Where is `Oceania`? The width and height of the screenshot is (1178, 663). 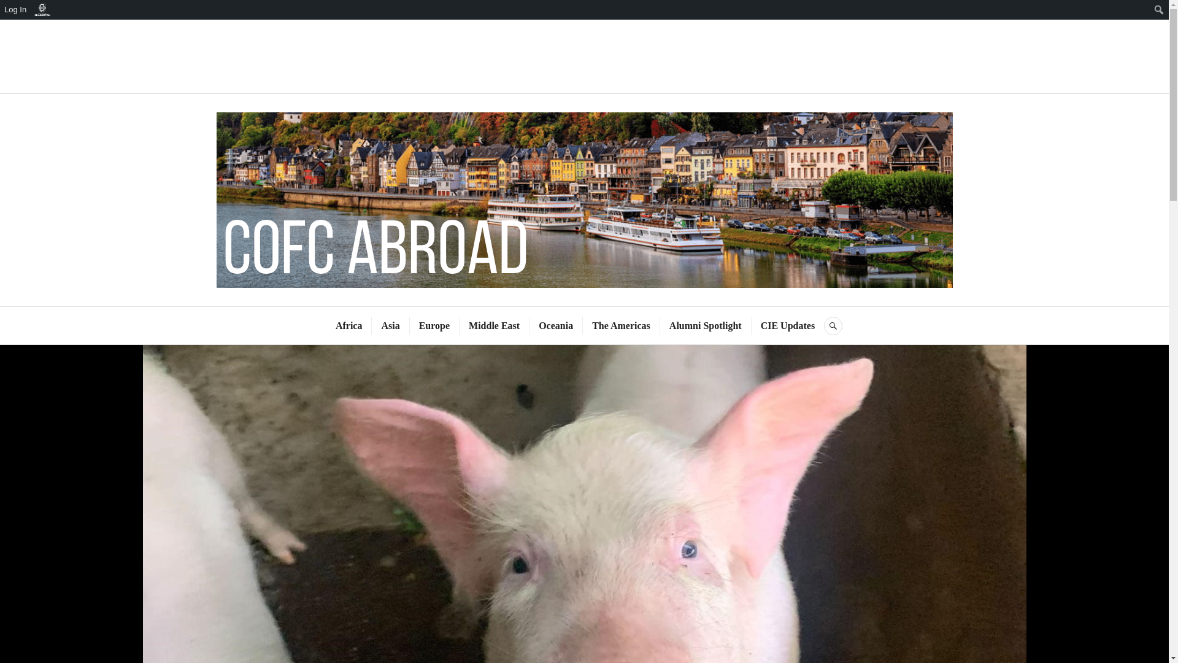
Oceania is located at coordinates (555, 326).